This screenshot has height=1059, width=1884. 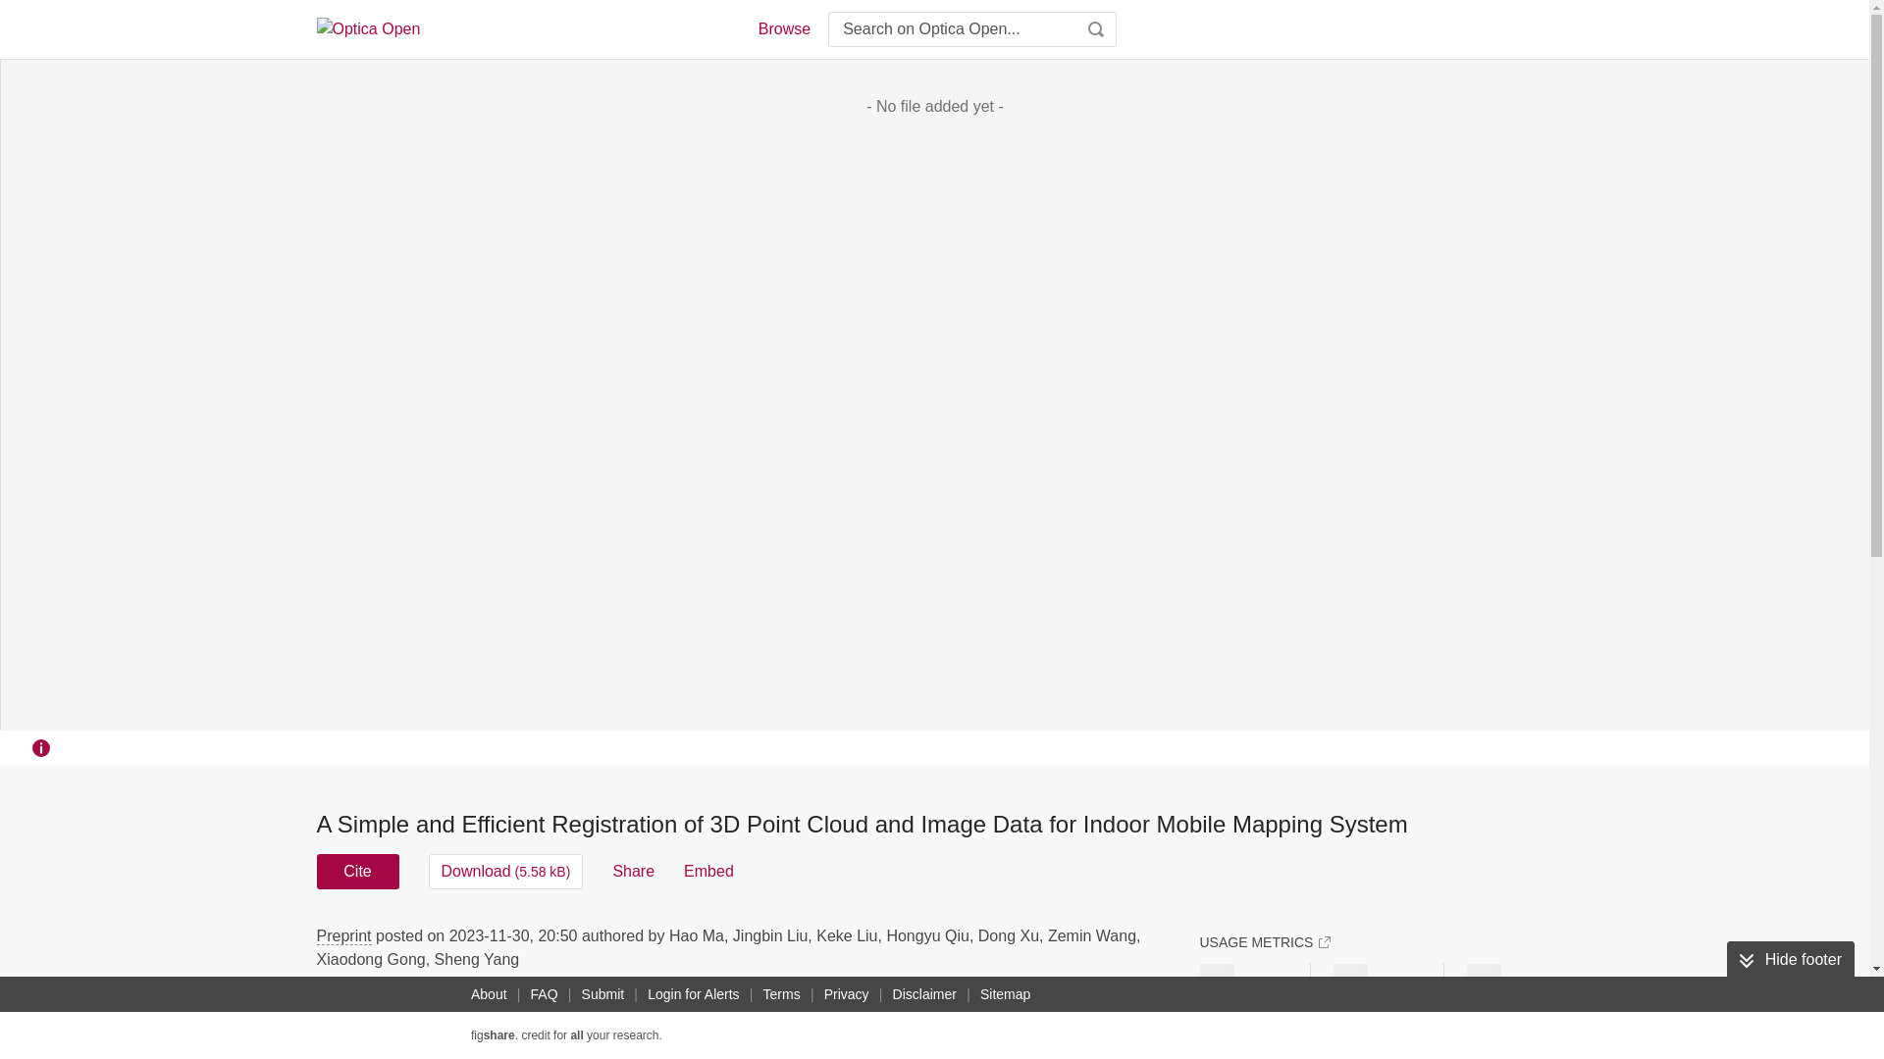 What do you see at coordinates (603, 994) in the screenshot?
I see `Submit` at bounding box center [603, 994].